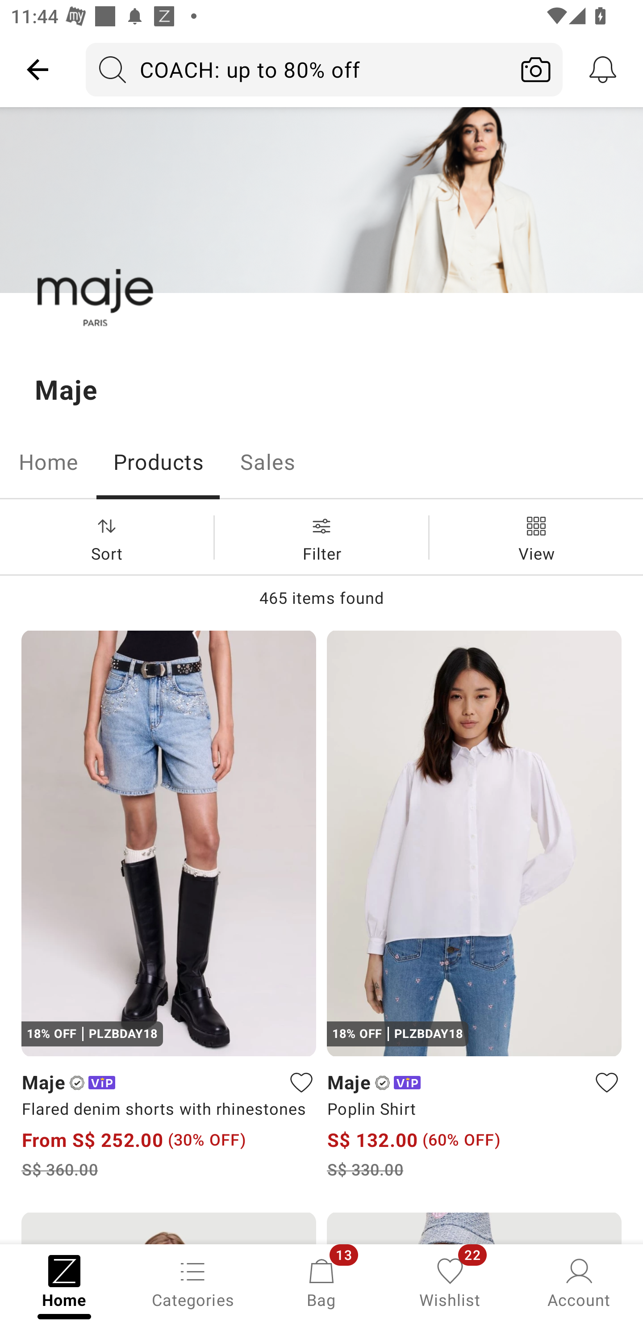 The height and width of the screenshot is (1322, 643). I want to click on Categories, so click(193, 1282).